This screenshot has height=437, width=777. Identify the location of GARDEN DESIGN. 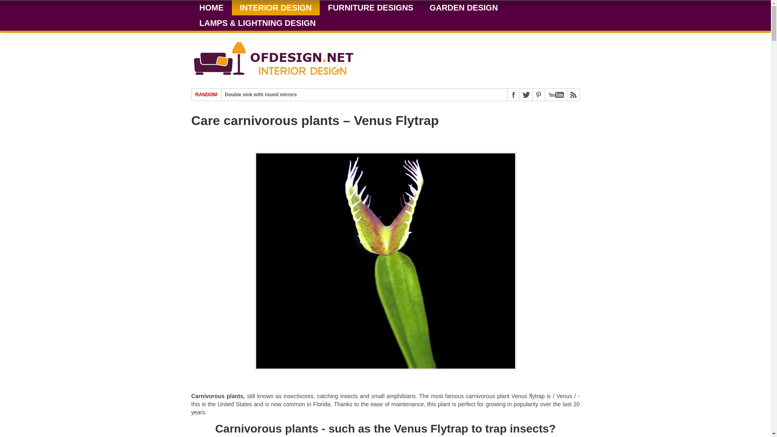
(463, 7).